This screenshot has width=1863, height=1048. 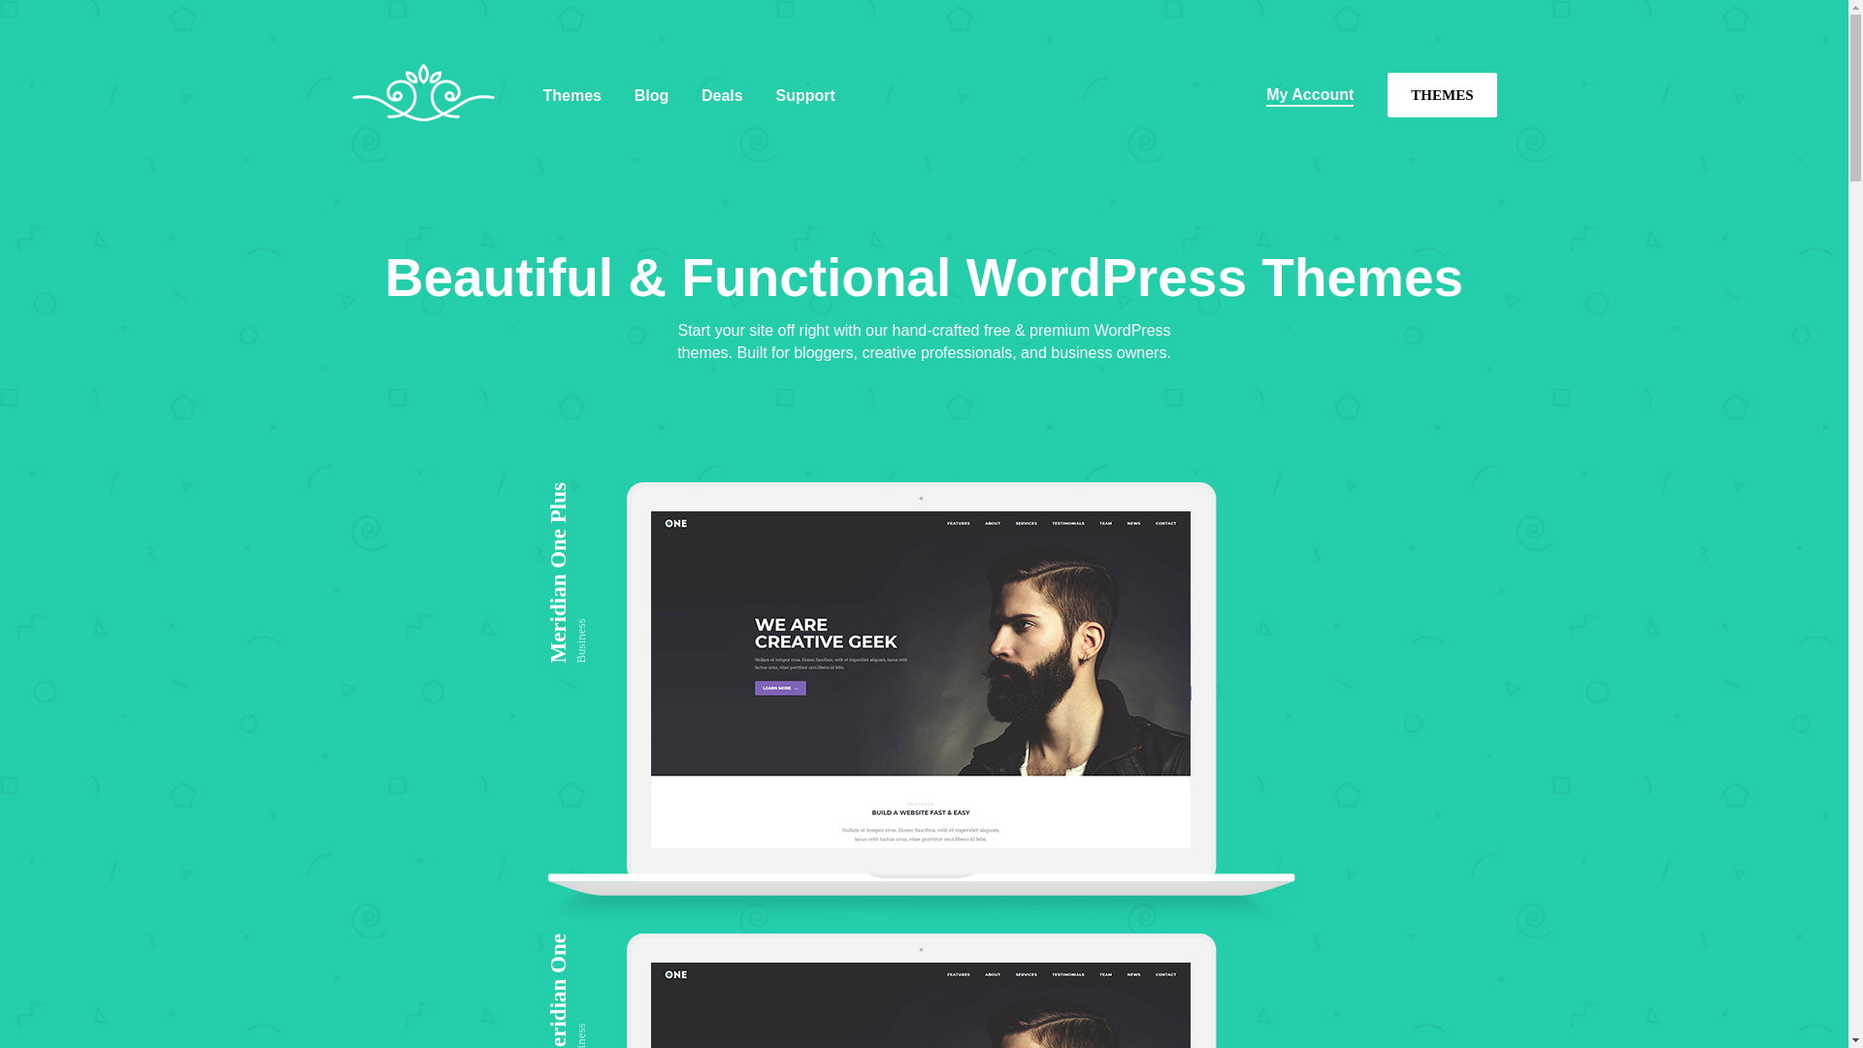 What do you see at coordinates (722, 95) in the screenshot?
I see `Deals` at bounding box center [722, 95].